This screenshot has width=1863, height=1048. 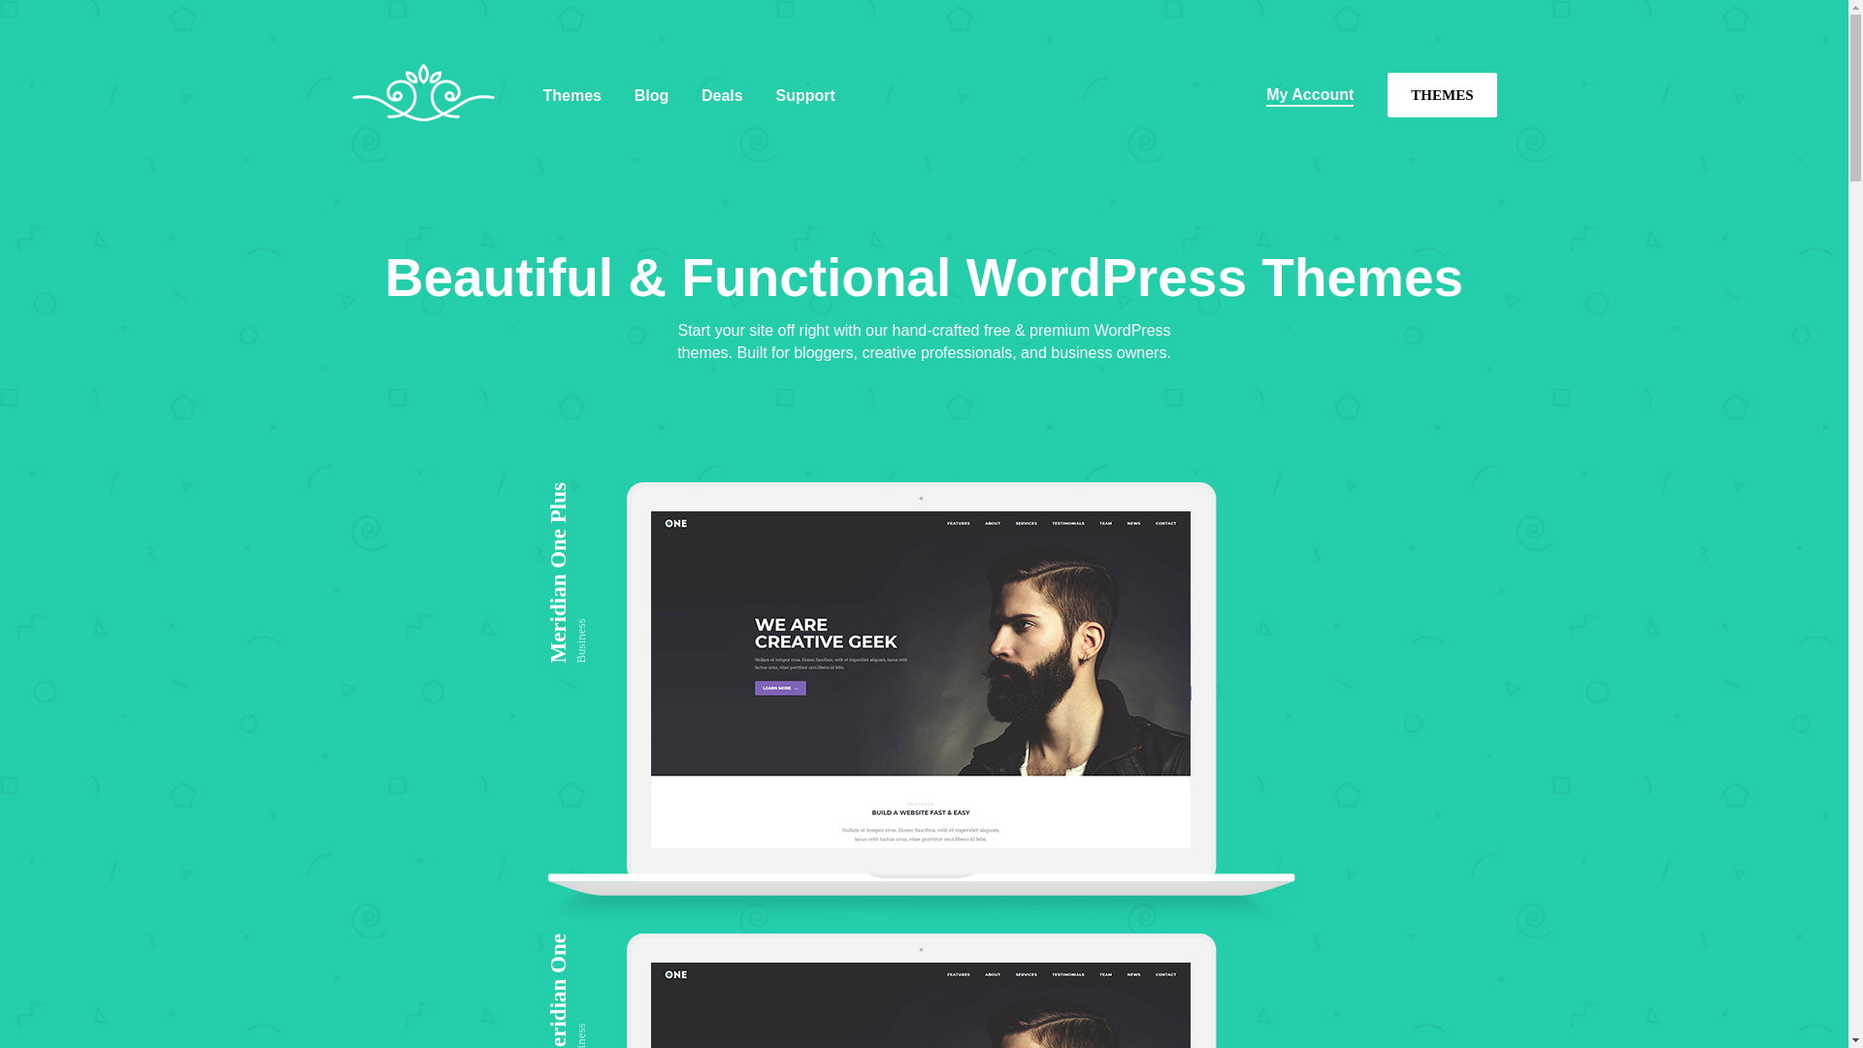 What do you see at coordinates (722, 95) in the screenshot?
I see `Deals` at bounding box center [722, 95].